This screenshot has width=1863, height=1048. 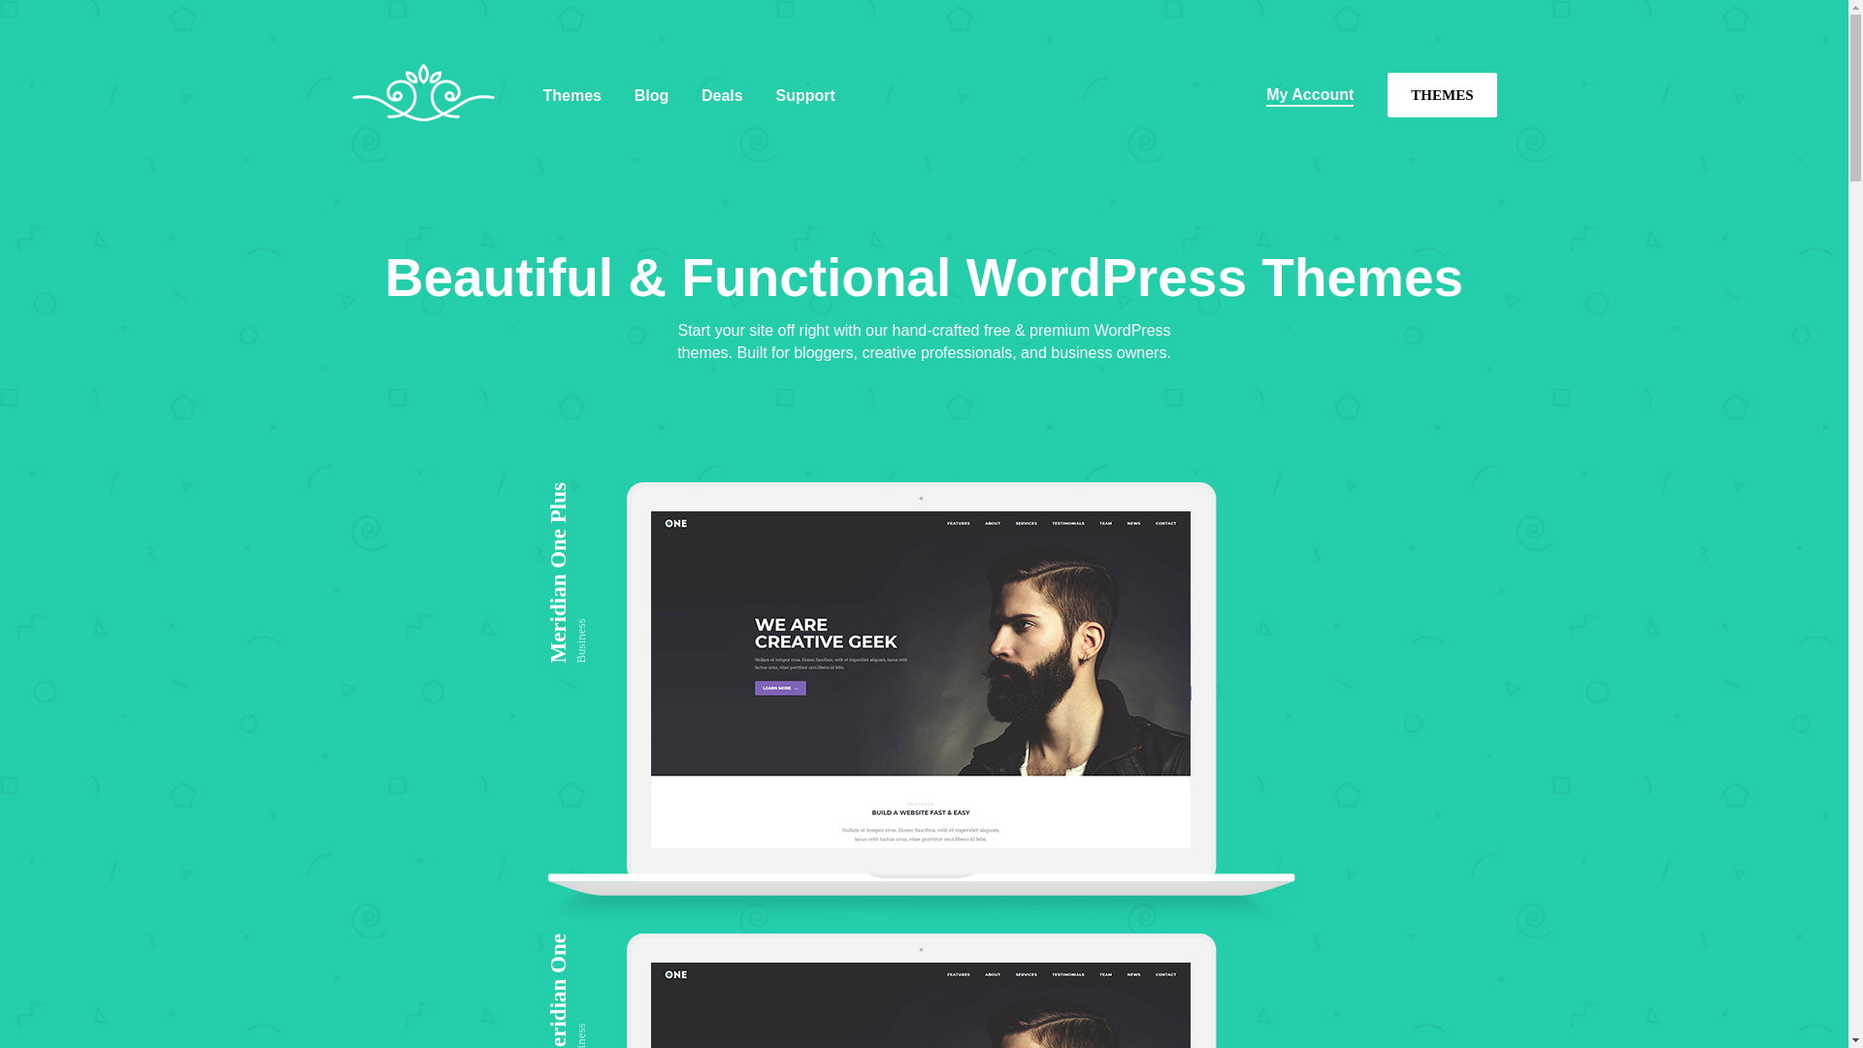 What do you see at coordinates (722, 95) in the screenshot?
I see `Deals` at bounding box center [722, 95].